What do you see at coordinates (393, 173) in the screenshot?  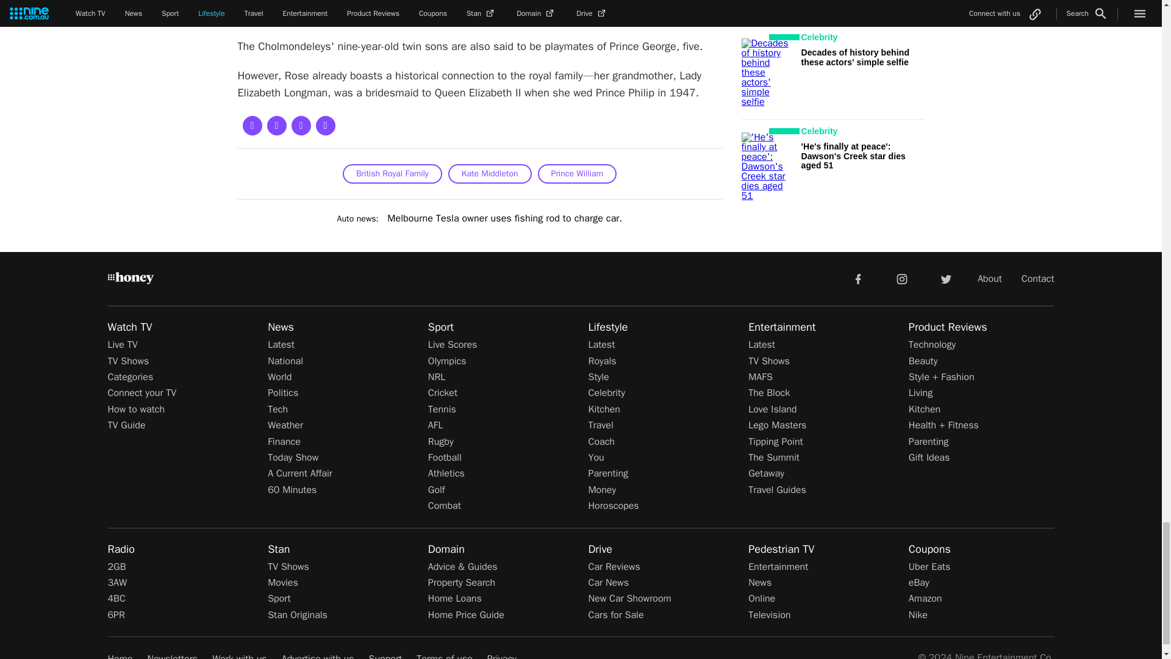 I see `British Royal Family` at bounding box center [393, 173].